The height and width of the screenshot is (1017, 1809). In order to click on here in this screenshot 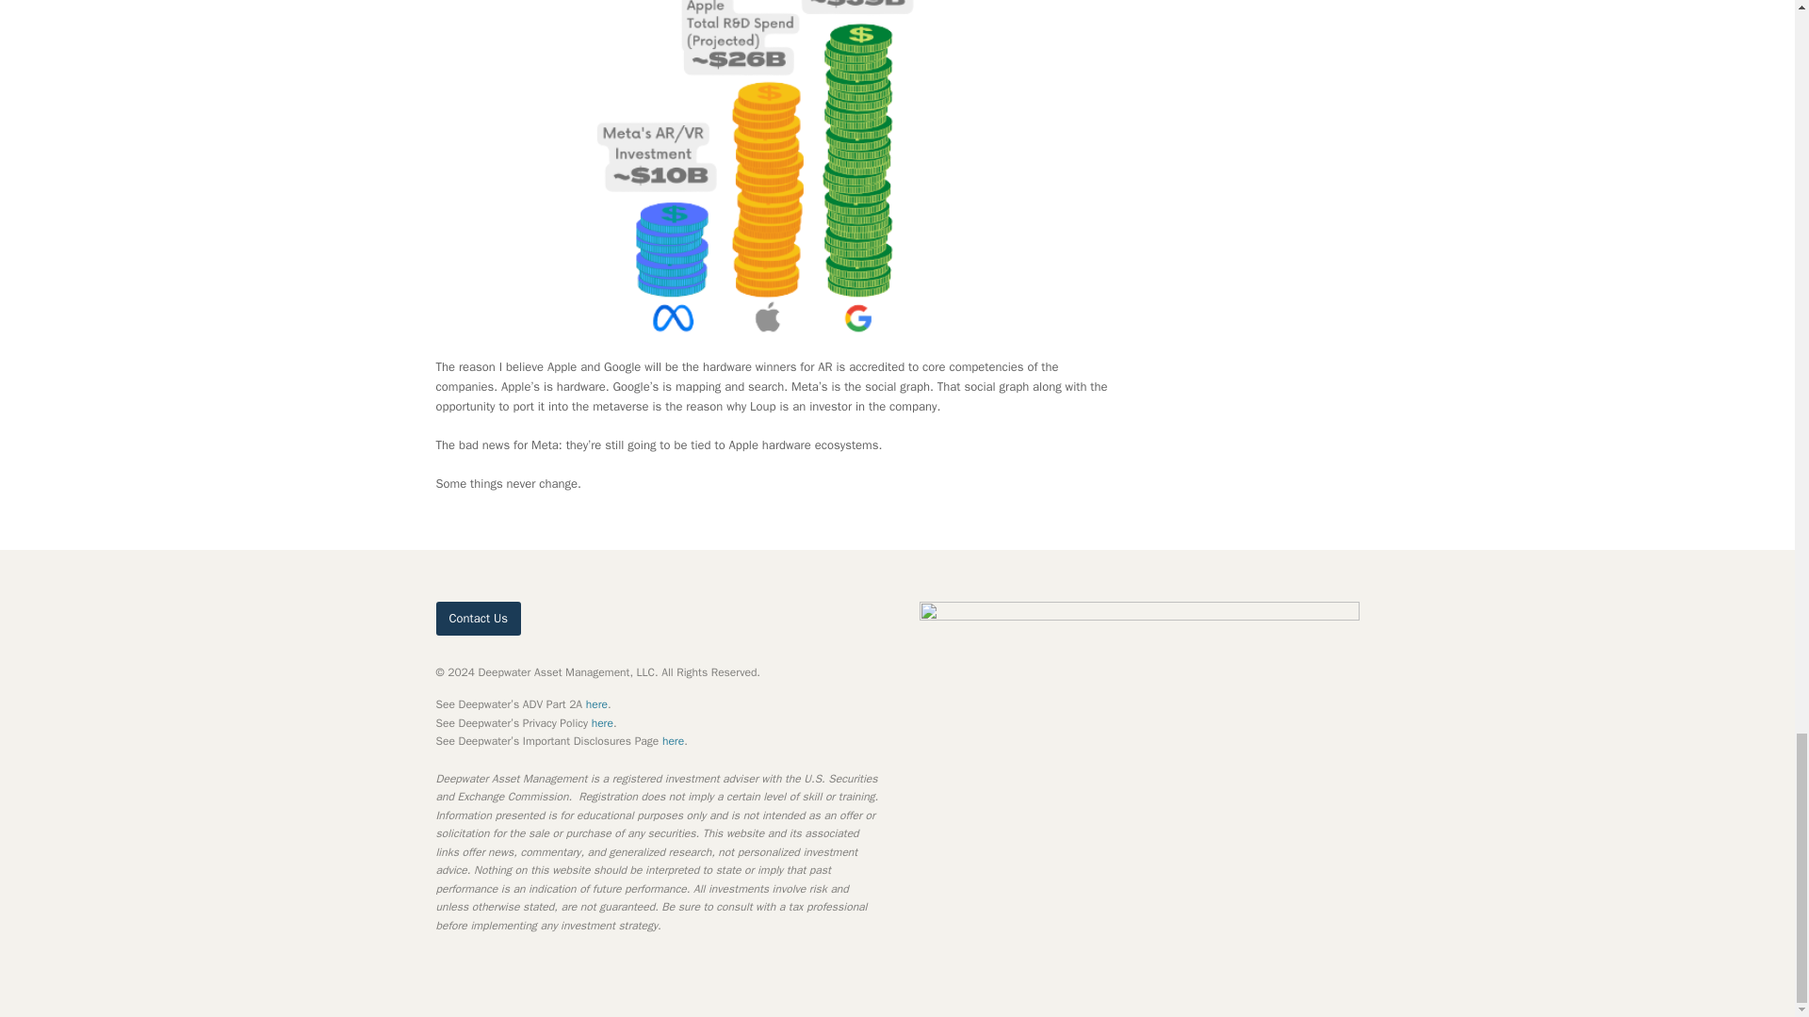, I will do `click(673, 740)`.